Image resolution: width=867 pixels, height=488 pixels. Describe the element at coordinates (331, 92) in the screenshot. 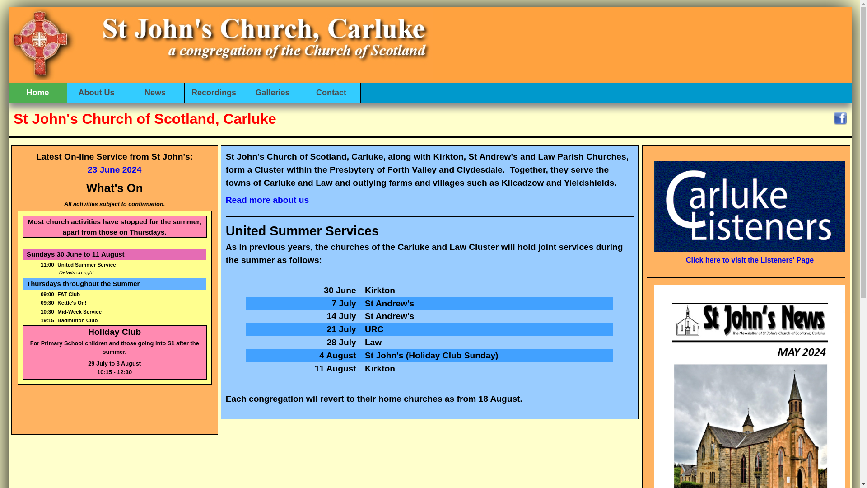

I see `Contact` at that location.